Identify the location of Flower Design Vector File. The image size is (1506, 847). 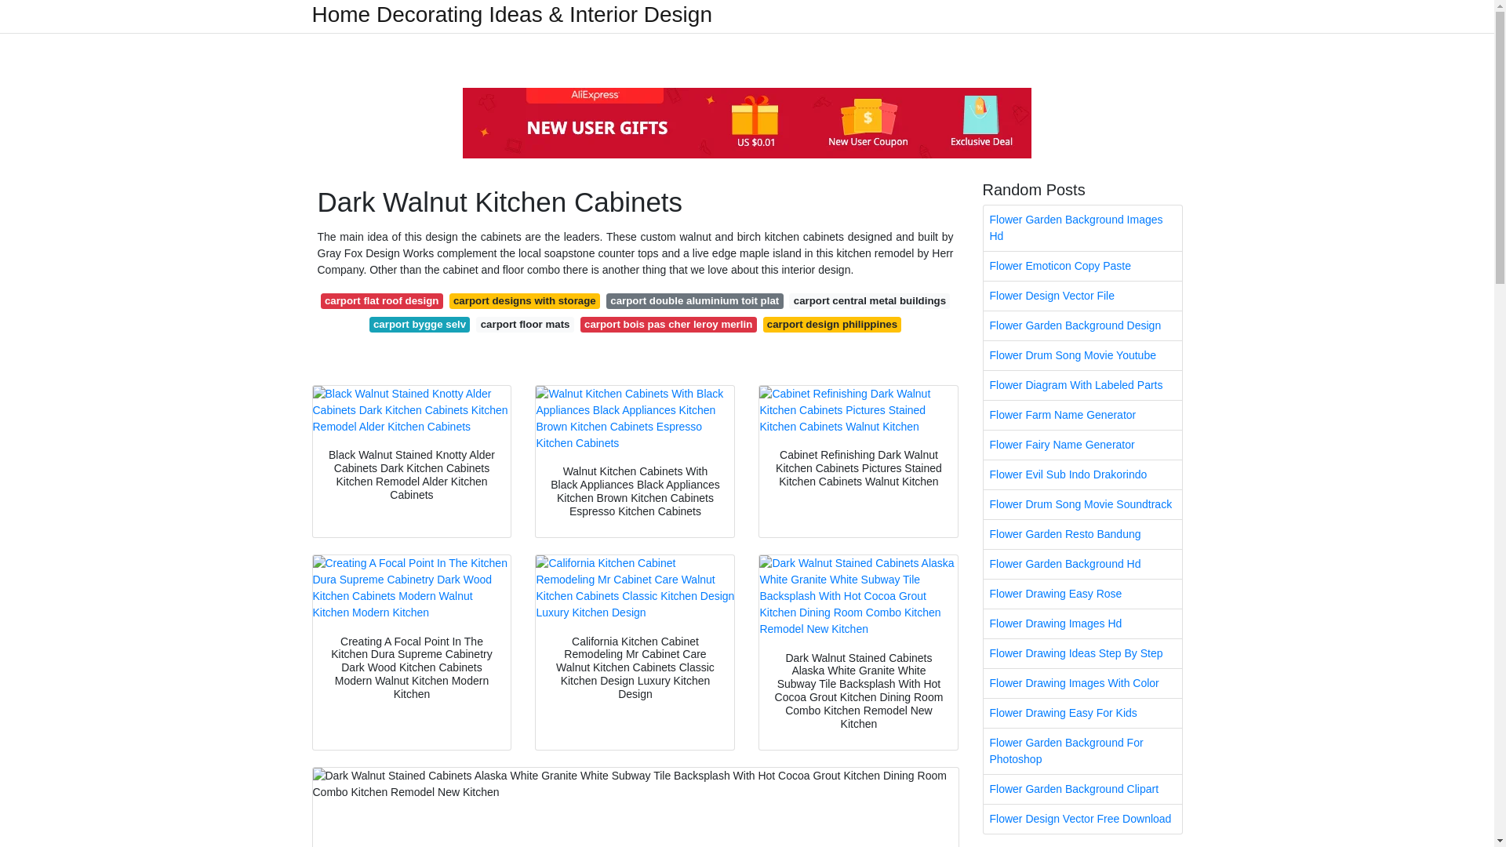
(1082, 296).